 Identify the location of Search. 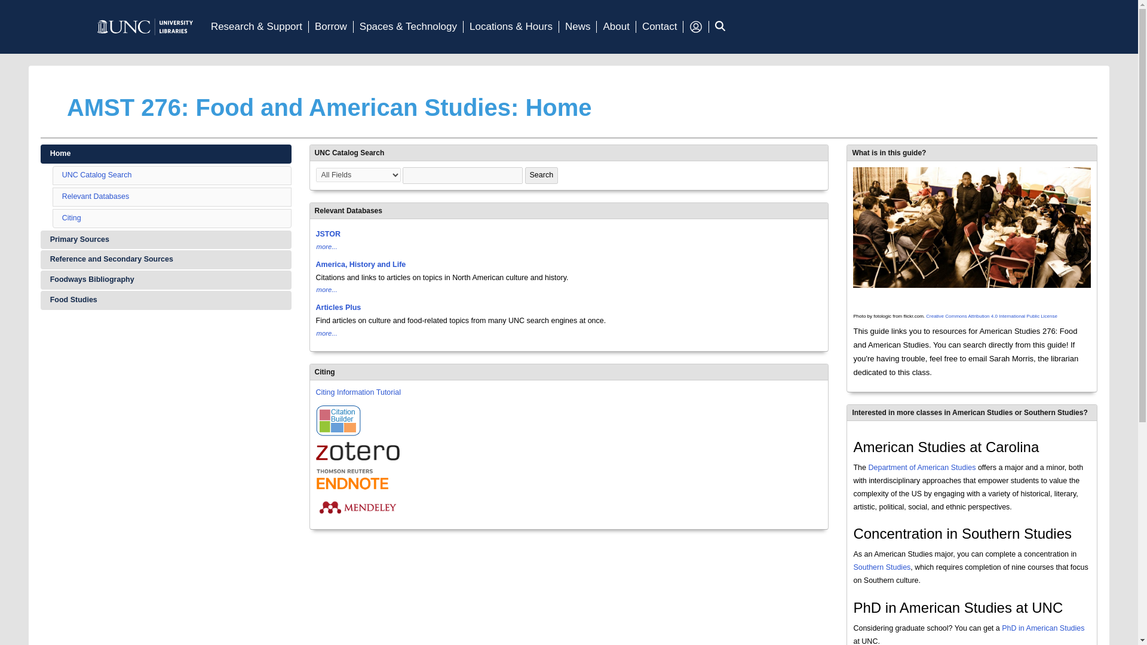
(542, 175).